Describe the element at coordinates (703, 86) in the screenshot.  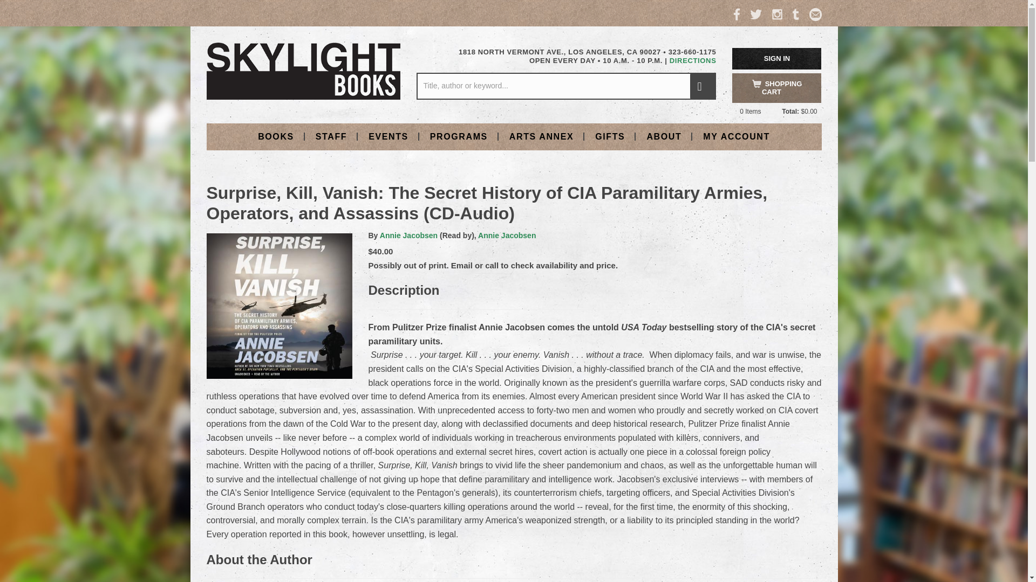
I see `search` at that location.